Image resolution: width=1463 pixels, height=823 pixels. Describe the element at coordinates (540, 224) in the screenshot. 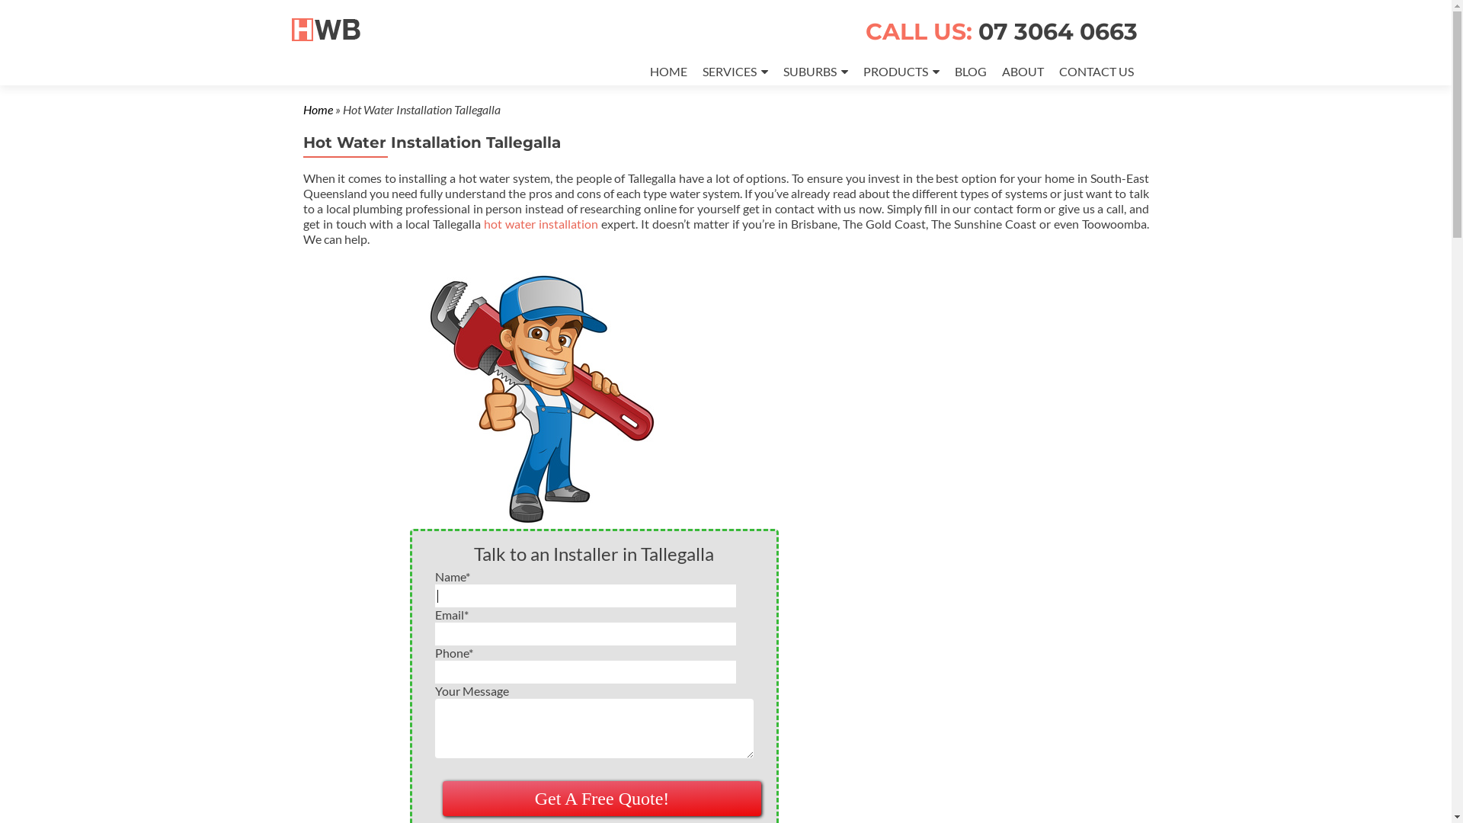

I see `hot water installation` at that location.